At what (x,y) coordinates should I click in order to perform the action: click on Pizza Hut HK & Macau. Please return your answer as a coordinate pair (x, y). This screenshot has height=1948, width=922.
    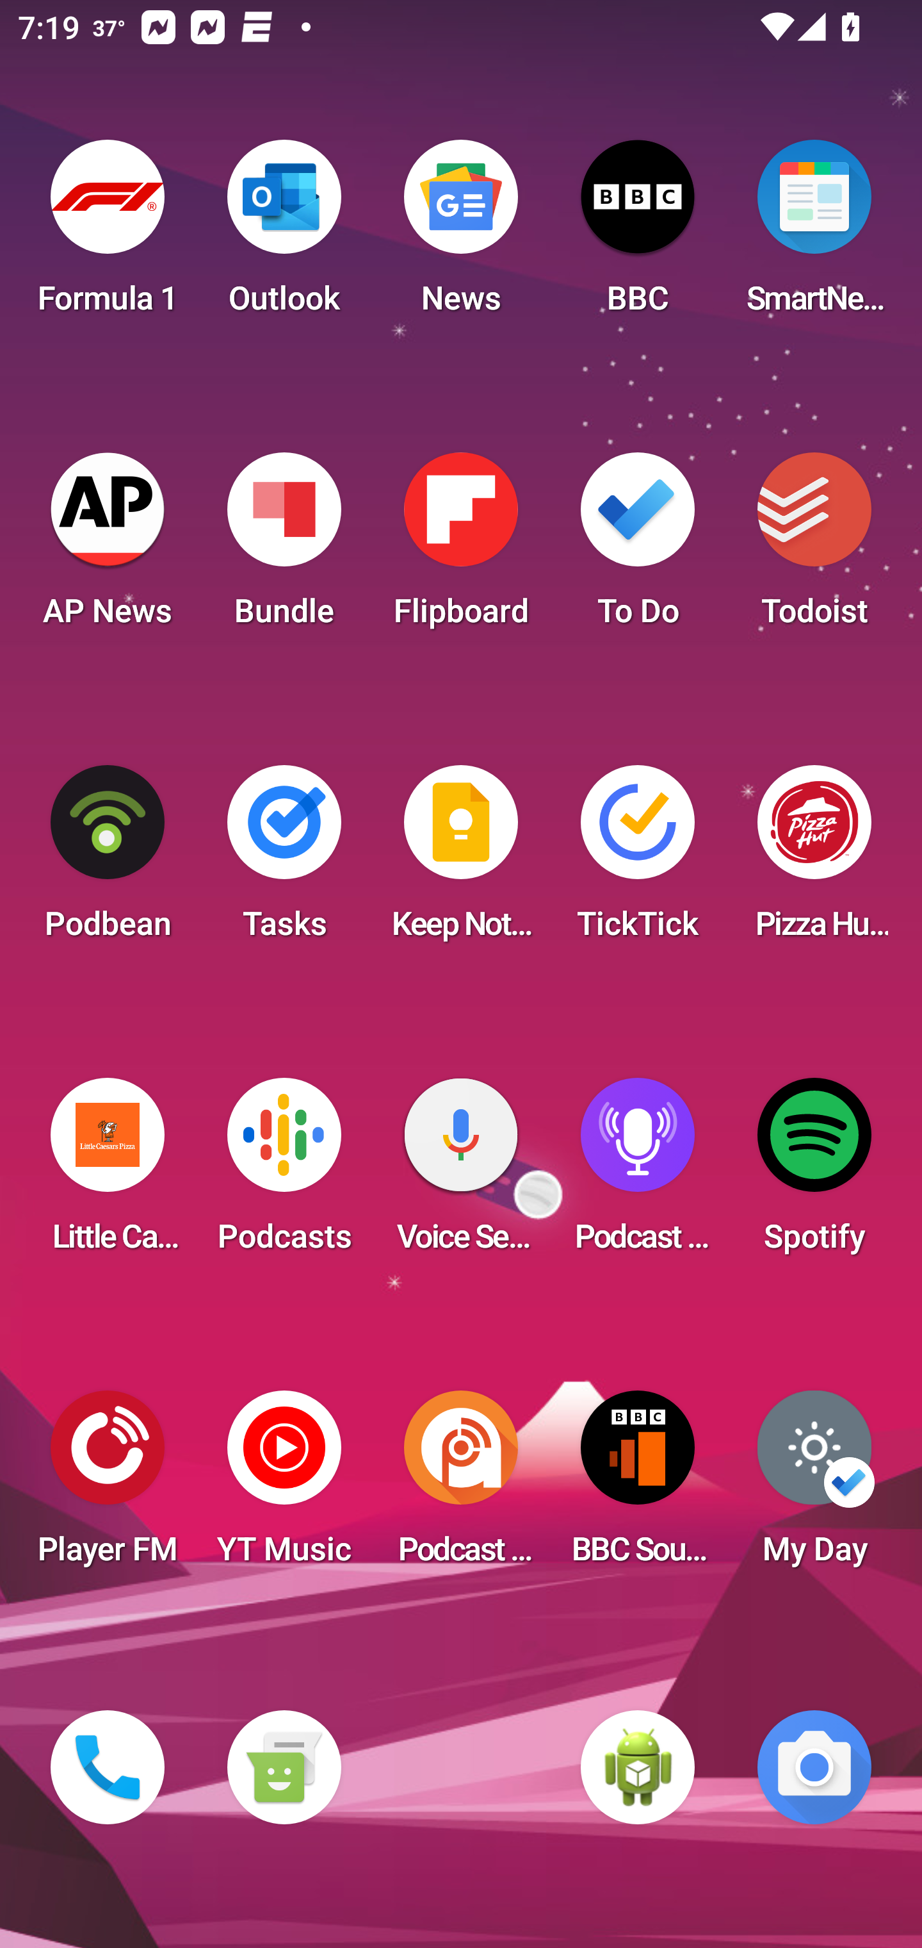
    Looking at the image, I should click on (814, 860).